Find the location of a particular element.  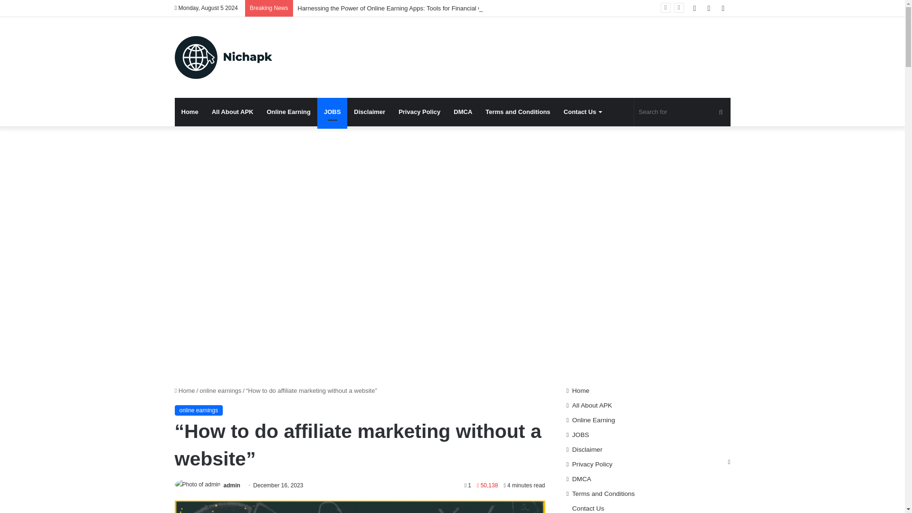

Disclaimer is located at coordinates (370, 112).